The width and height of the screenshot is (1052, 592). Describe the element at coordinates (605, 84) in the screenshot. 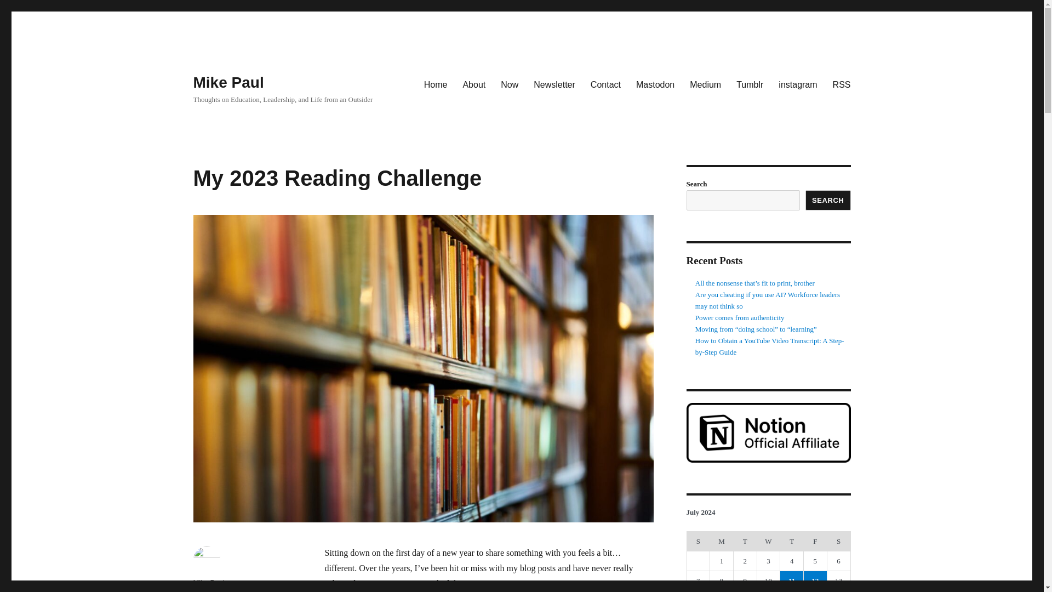

I see `Contact` at that location.